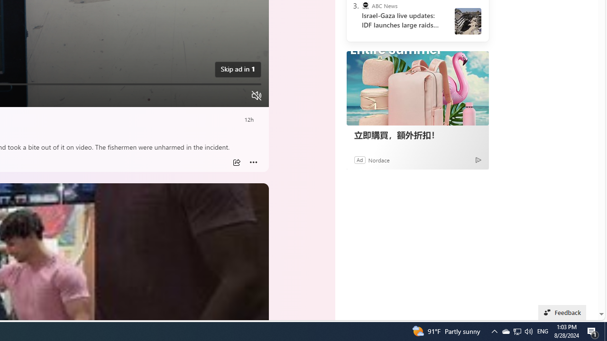 The width and height of the screenshot is (607, 341). What do you see at coordinates (365, 6) in the screenshot?
I see `ABC News` at bounding box center [365, 6].